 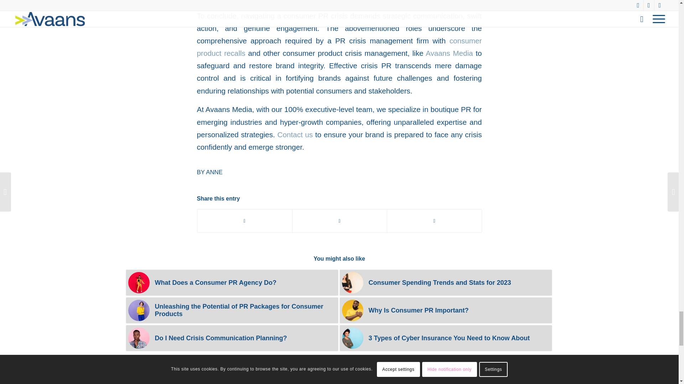 I want to click on Avaans Media, so click(x=449, y=53).